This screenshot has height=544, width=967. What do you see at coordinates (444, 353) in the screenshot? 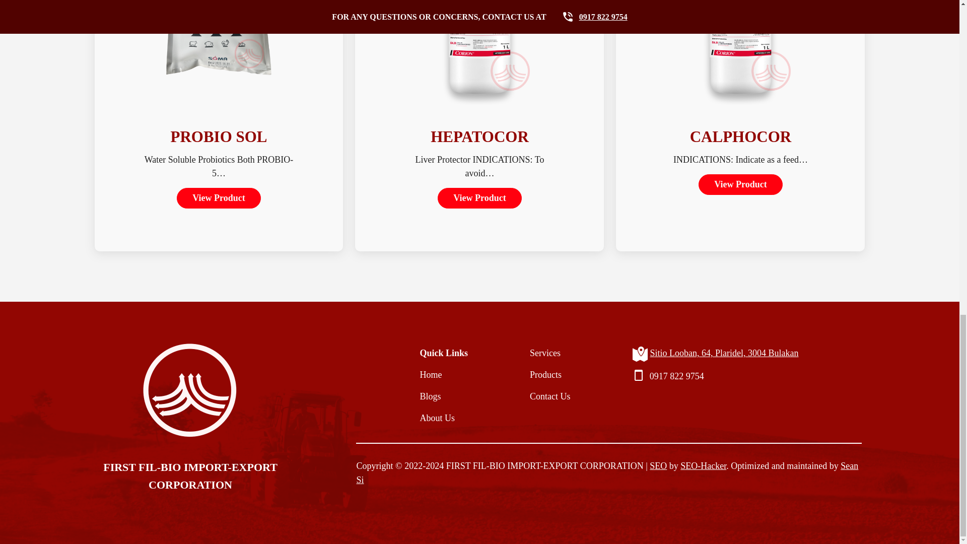
I see `Quick Links` at bounding box center [444, 353].